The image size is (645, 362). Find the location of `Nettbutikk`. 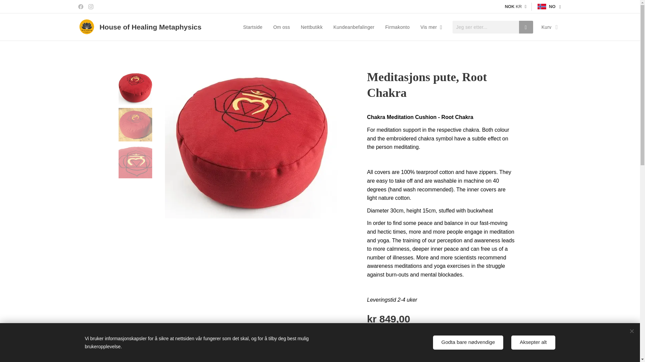

Nettbutikk is located at coordinates (311, 27).